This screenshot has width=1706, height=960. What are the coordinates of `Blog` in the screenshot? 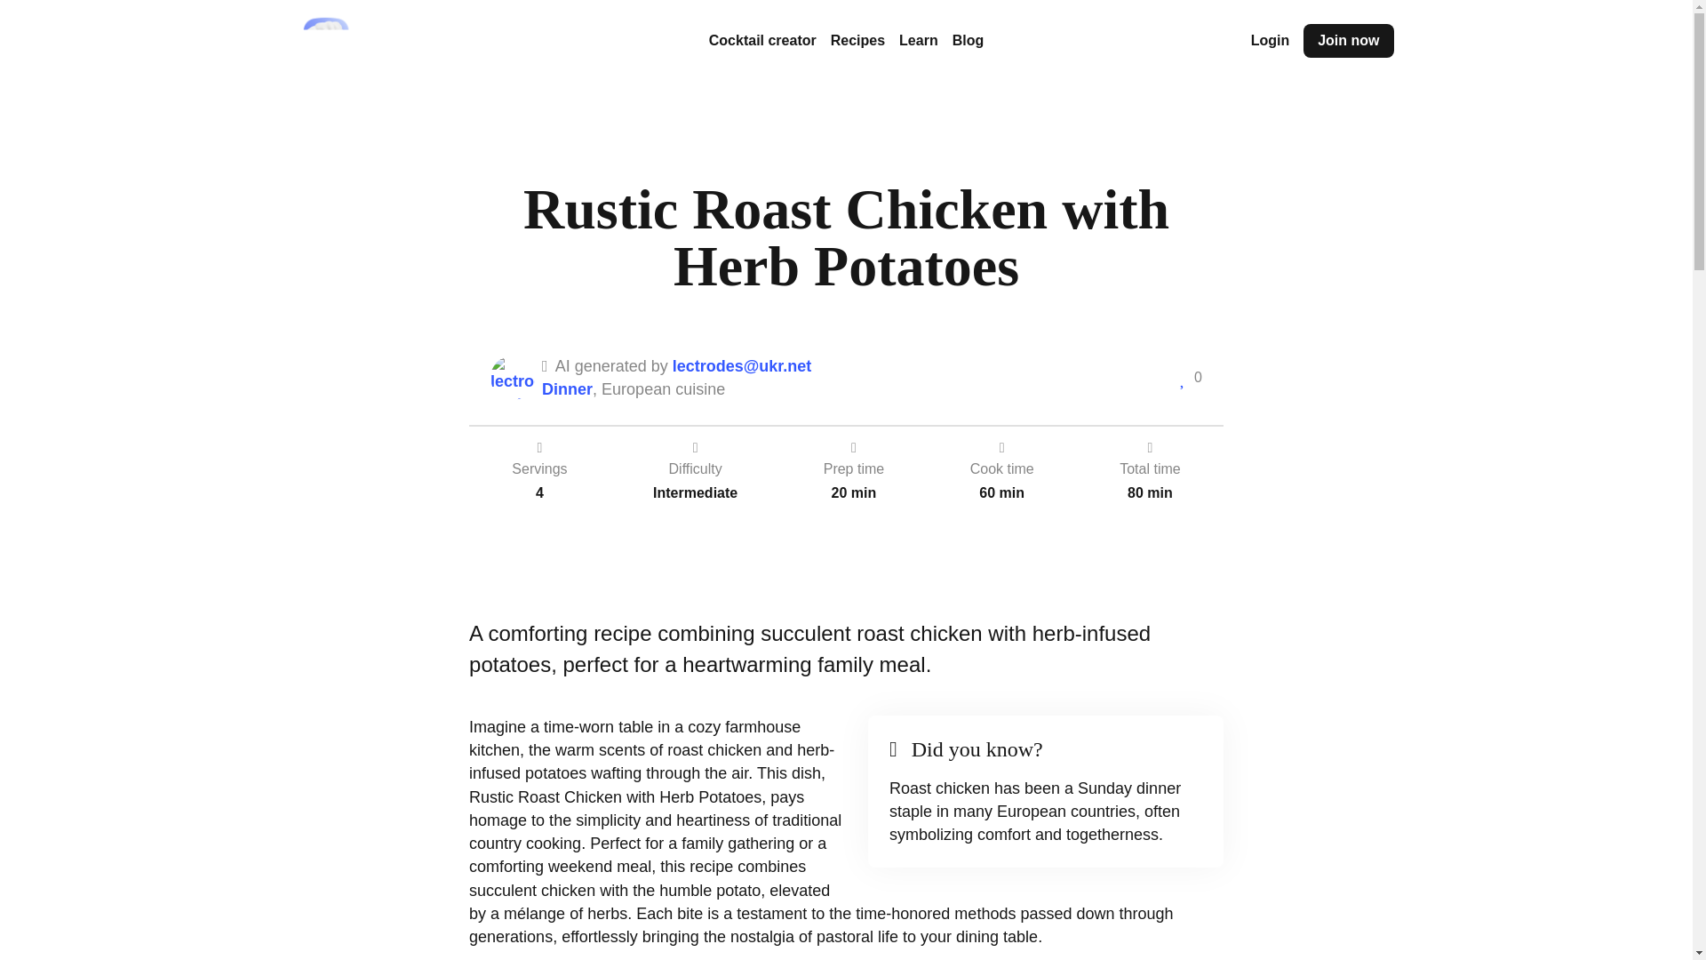 It's located at (968, 40).